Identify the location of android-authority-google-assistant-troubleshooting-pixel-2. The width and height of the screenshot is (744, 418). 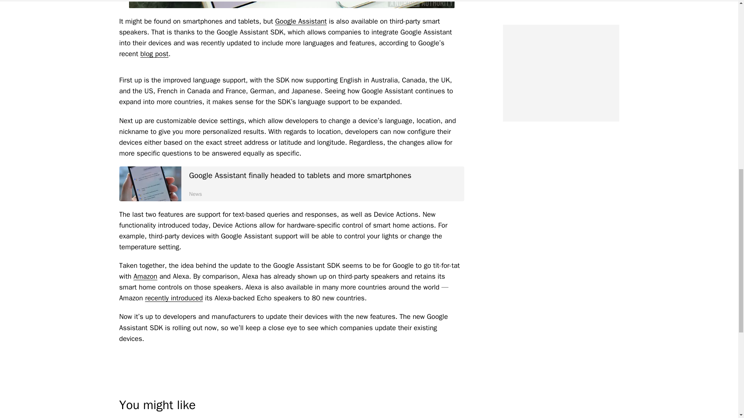
(150, 183).